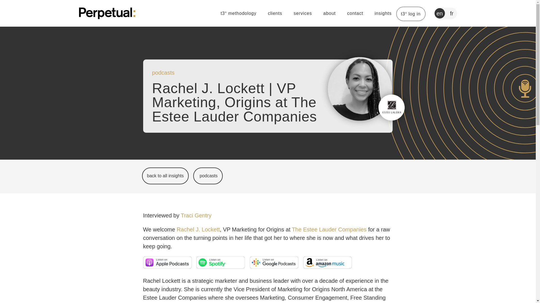 The height and width of the screenshot is (303, 540). I want to click on fr, so click(452, 13).